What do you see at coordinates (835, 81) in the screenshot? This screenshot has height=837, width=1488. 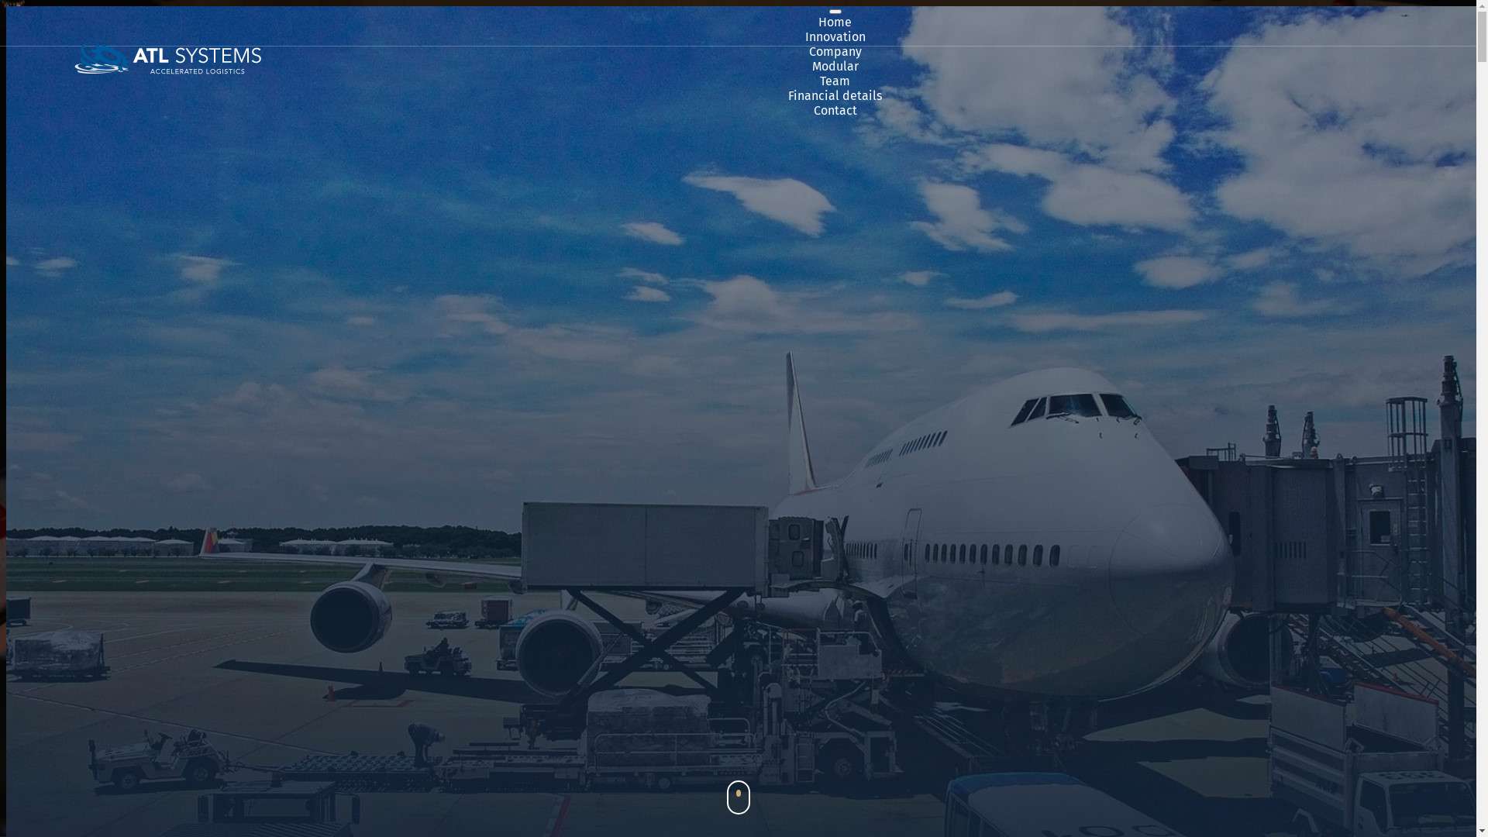 I see `Team` at bounding box center [835, 81].